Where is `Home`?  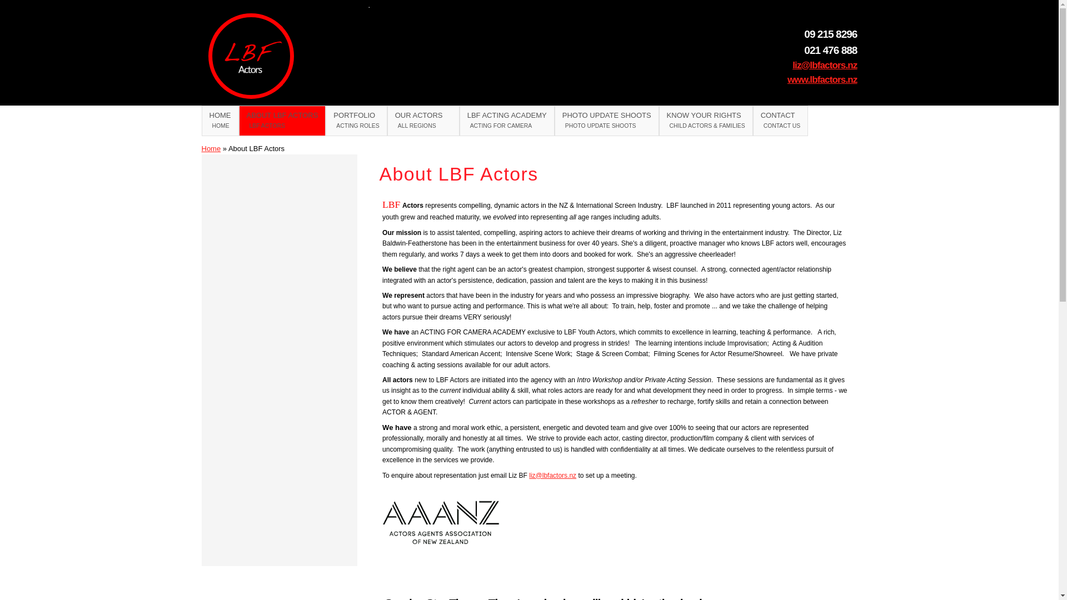 Home is located at coordinates (220, 121).